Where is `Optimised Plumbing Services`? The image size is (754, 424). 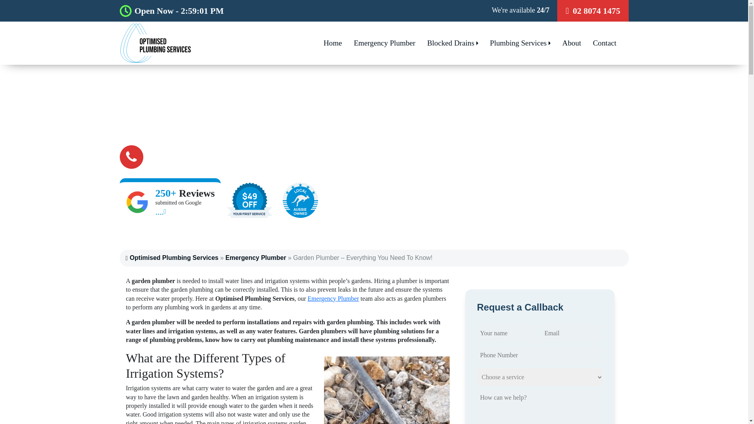 Optimised Plumbing Services is located at coordinates (174, 258).